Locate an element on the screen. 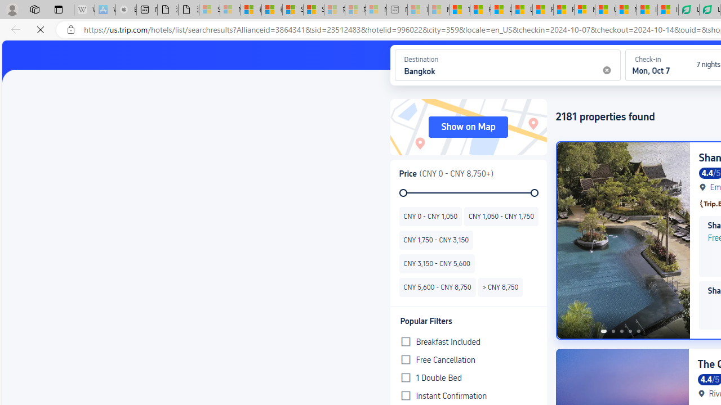 Image resolution: width=721 pixels, height=405 pixels. Microsoft Services Agreement - Sleeping is located at coordinates (230, 10).